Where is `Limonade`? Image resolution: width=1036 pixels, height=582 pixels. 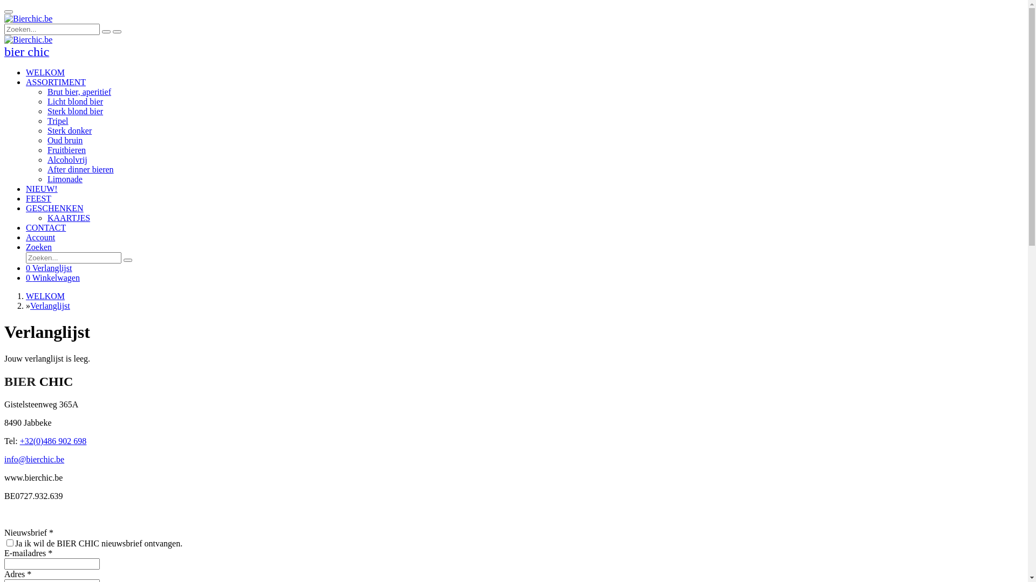
Limonade is located at coordinates (65, 179).